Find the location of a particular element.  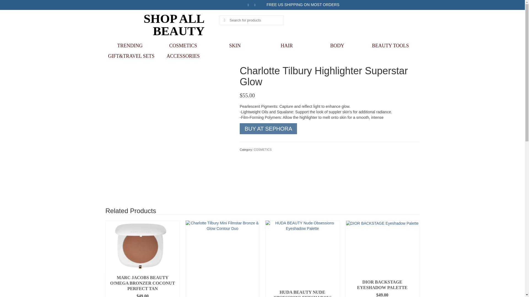

BUY AT SEPHORA is located at coordinates (268, 129).